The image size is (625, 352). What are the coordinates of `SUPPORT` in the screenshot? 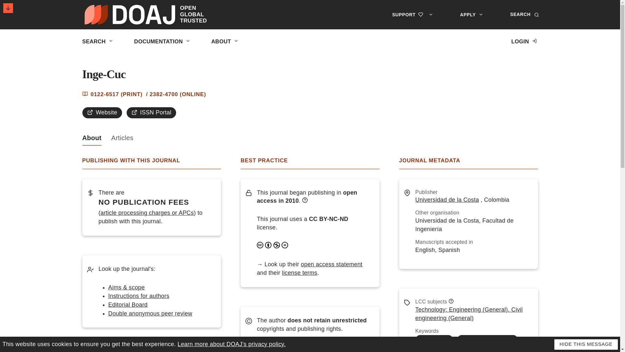 It's located at (414, 14).